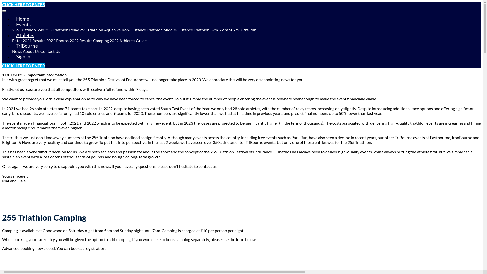 The height and width of the screenshot is (274, 487). What do you see at coordinates (25, 35) in the screenshot?
I see `Athletes` at bounding box center [25, 35].